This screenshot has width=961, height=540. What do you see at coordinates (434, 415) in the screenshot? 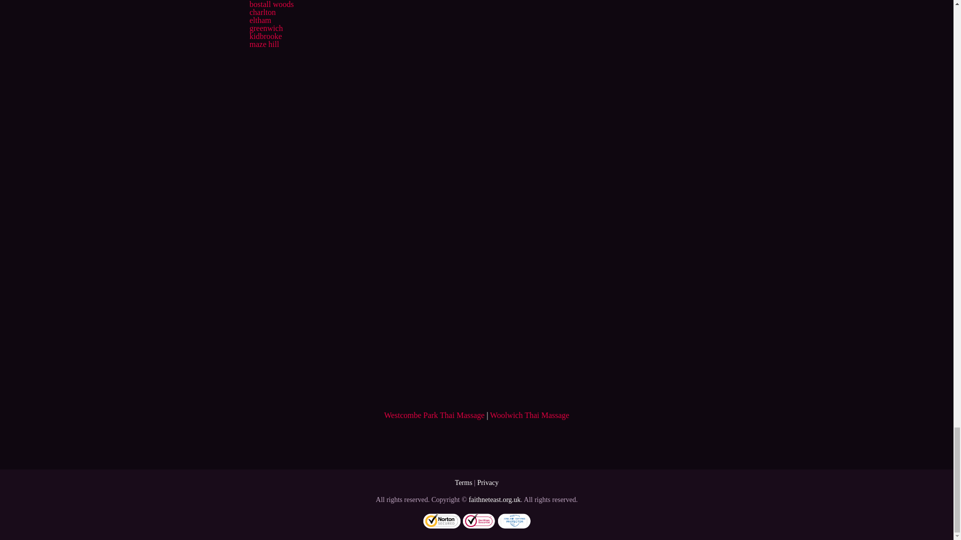
I see `Westcombe Park Thai Massage` at bounding box center [434, 415].